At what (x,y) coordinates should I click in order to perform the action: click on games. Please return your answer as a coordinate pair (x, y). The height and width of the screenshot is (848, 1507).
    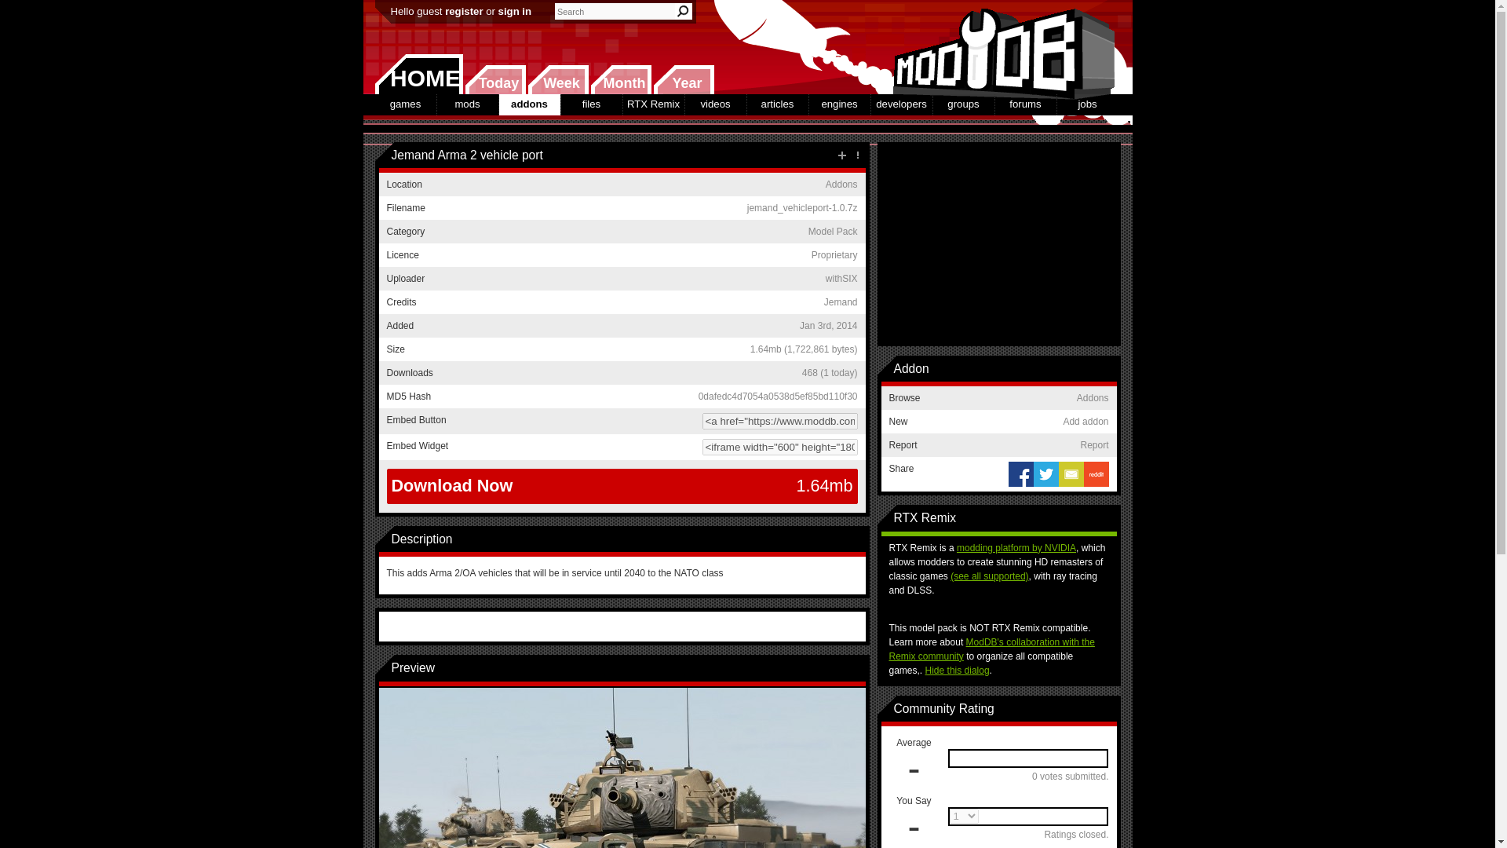
    Looking at the image, I should click on (406, 104).